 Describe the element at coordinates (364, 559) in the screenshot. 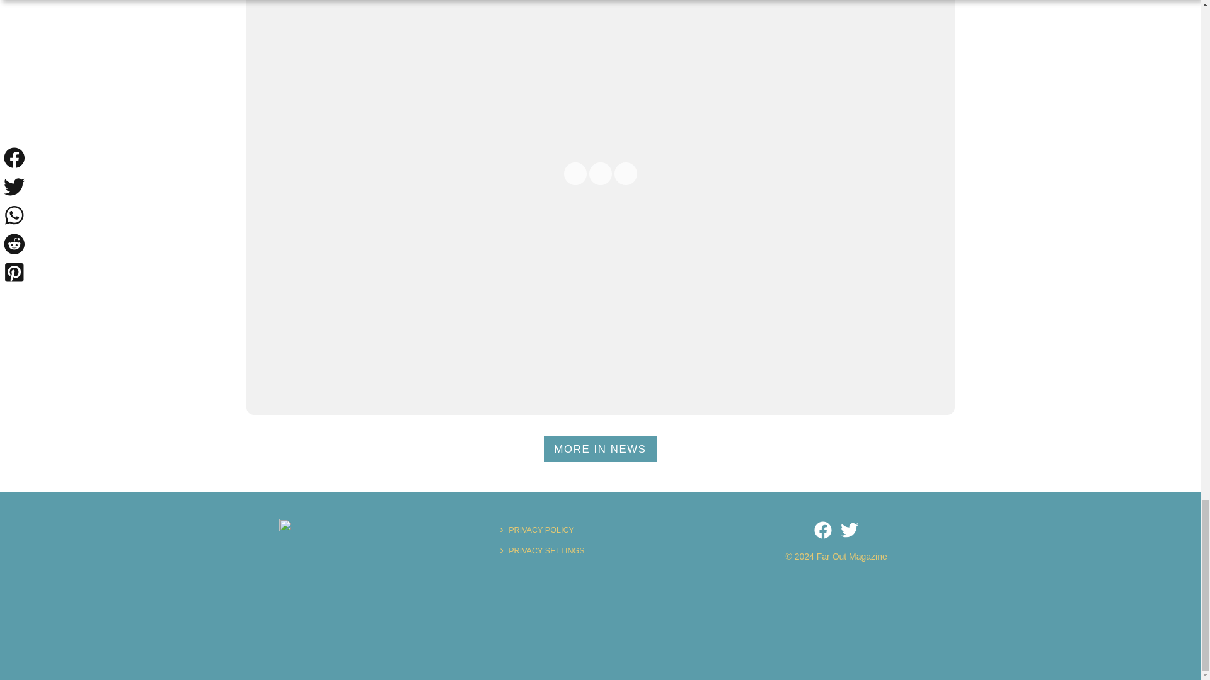

I see `Hip Hop Hero` at that location.